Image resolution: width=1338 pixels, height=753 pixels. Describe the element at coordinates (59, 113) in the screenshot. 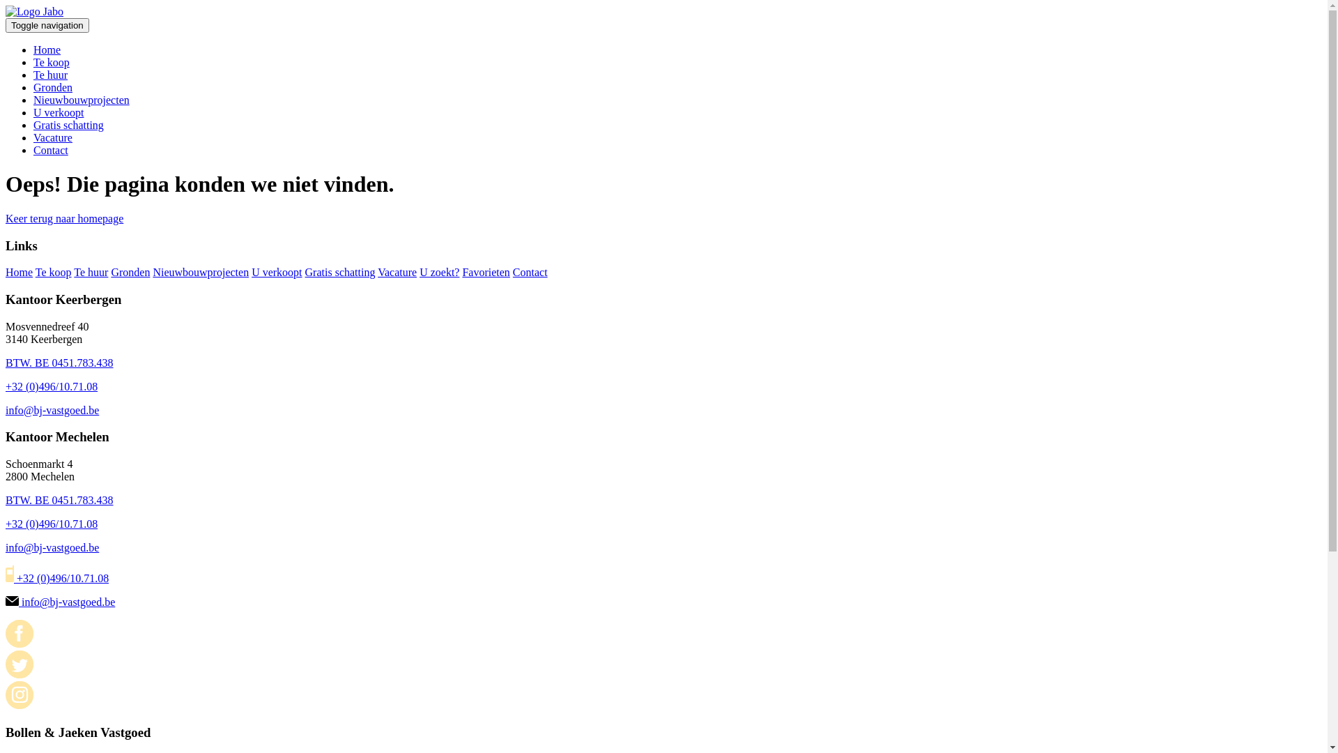

I see `U verkoopt` at that location.